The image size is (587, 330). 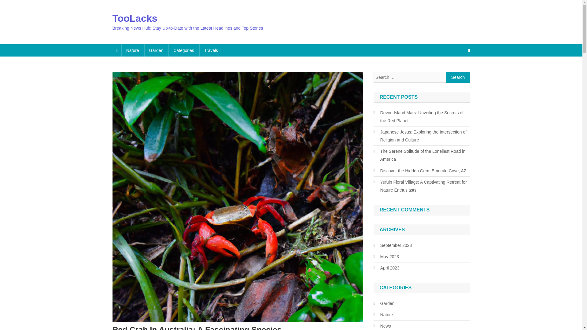 What do you see at coordinates (183, 50) in the screenshot?
I see `Categories` at bounding box center [183, 50].